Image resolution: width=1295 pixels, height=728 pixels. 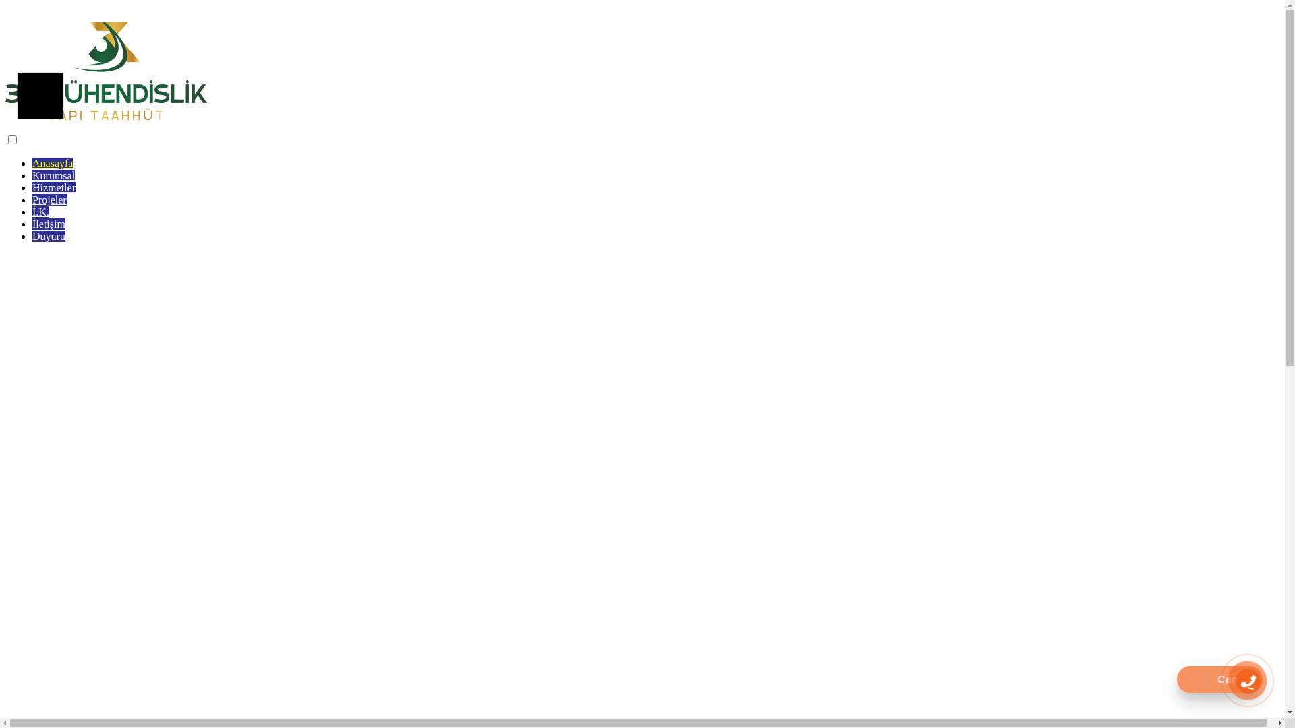 What do you see at coordinates (54, 187) in the screenshot?
I see `Hizmetler` at bounding box center [54, 187].